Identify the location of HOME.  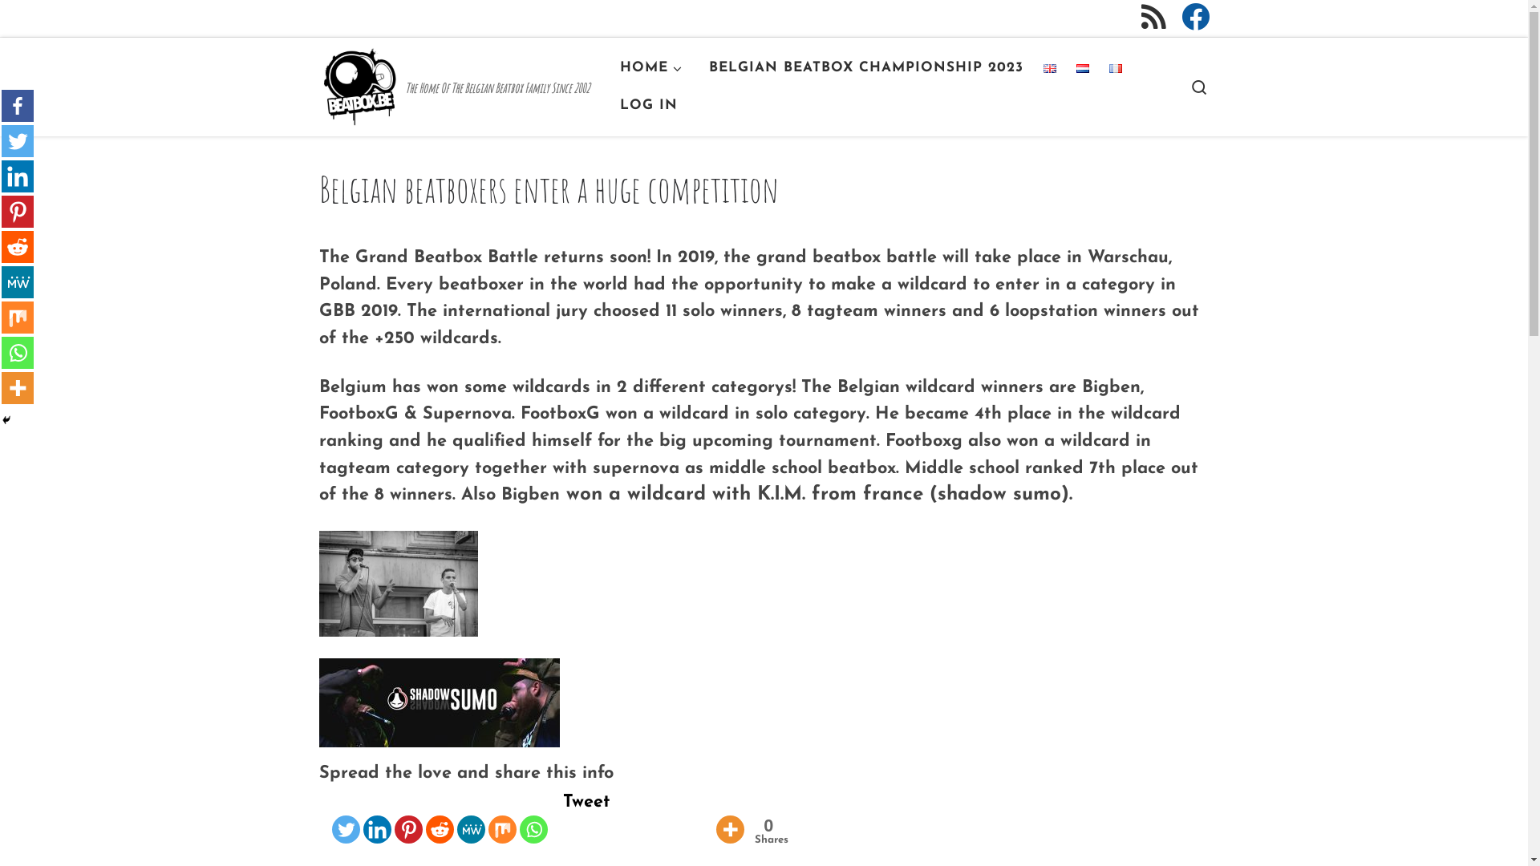
(654, 69).